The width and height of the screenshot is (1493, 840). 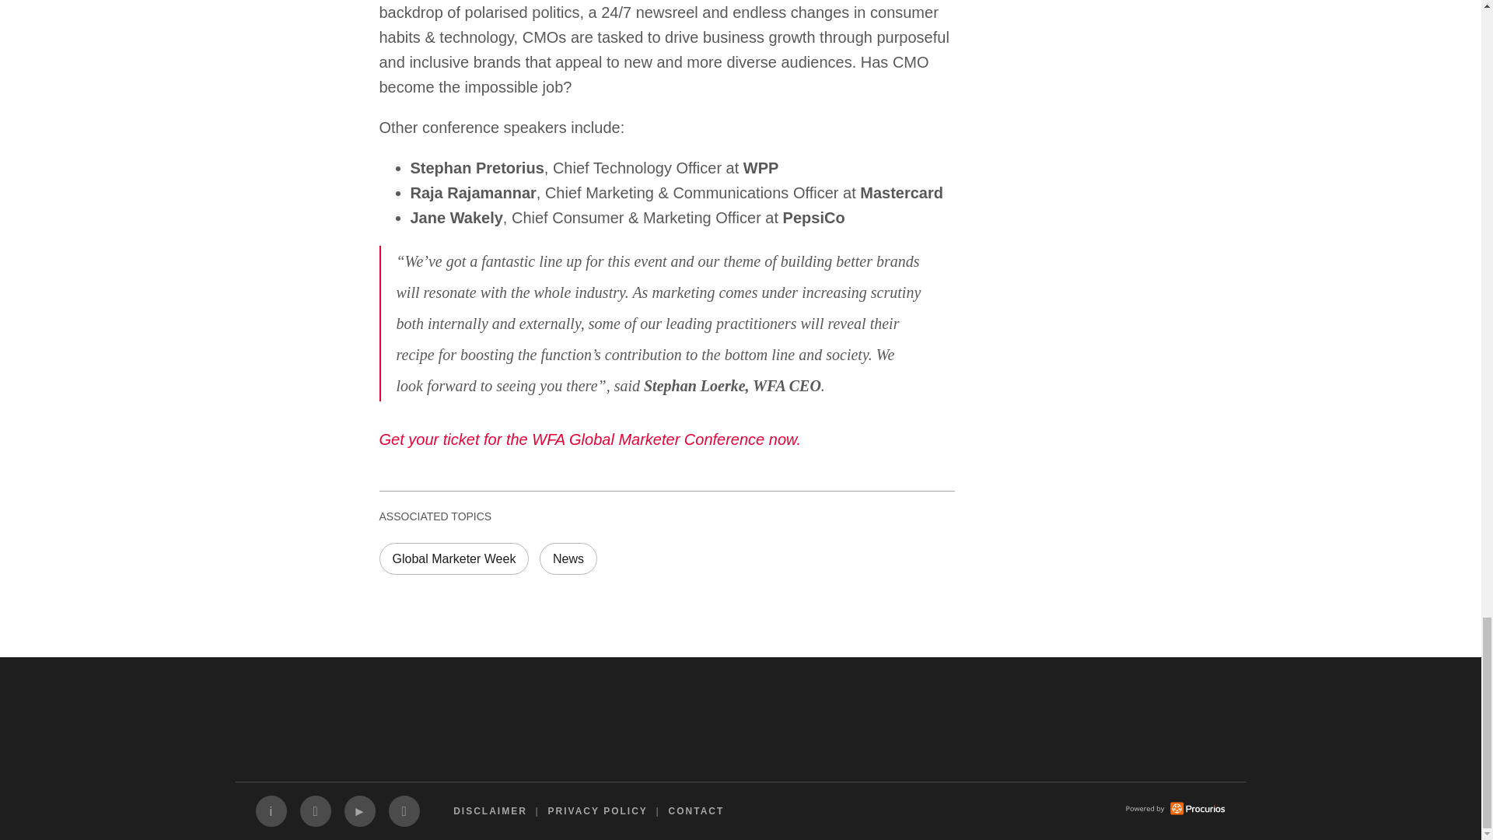 What do you see at coordinates (404, 810) in the screenshot?
I see `Follow us on Spotify` at bounding box center [404, 810].